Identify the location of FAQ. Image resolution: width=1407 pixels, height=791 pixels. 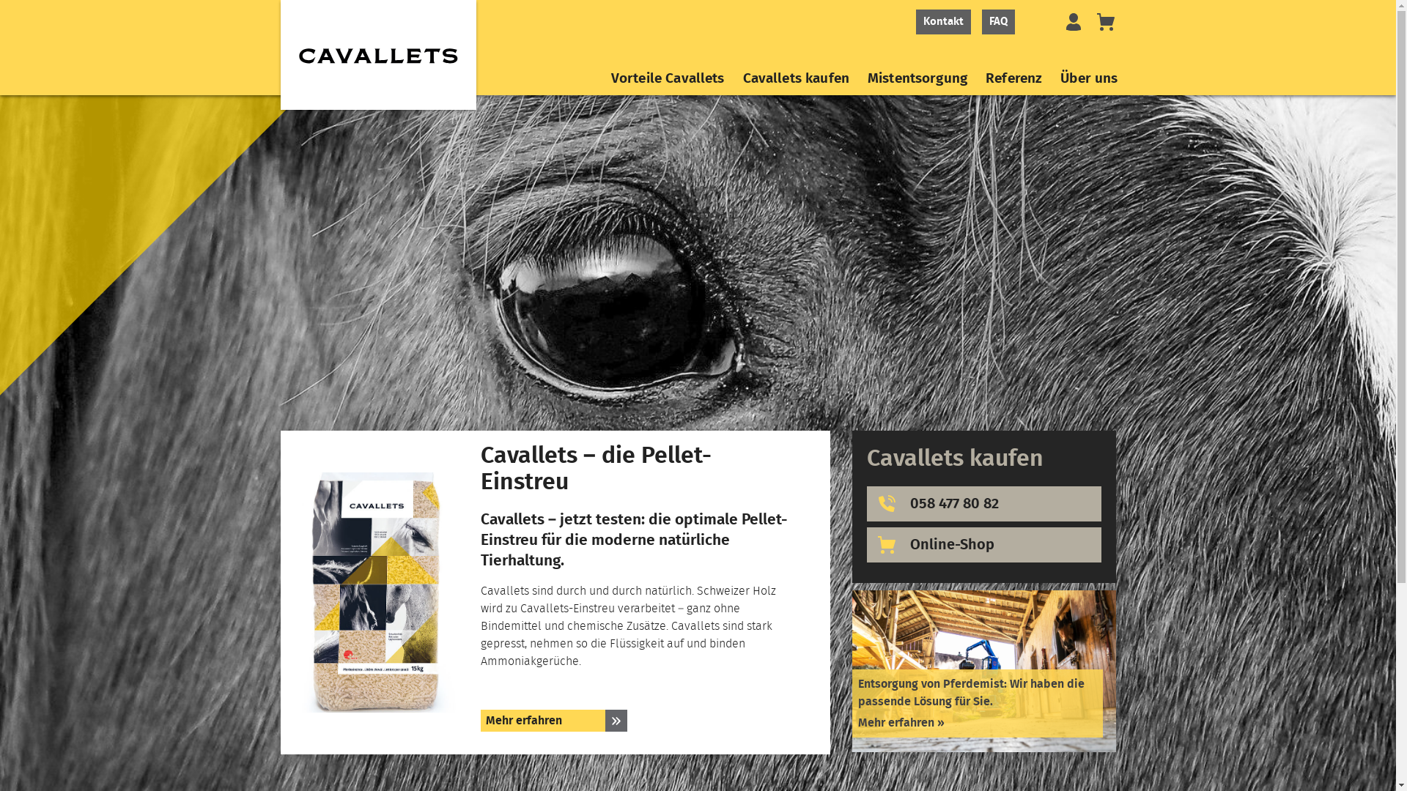
(998, 22).